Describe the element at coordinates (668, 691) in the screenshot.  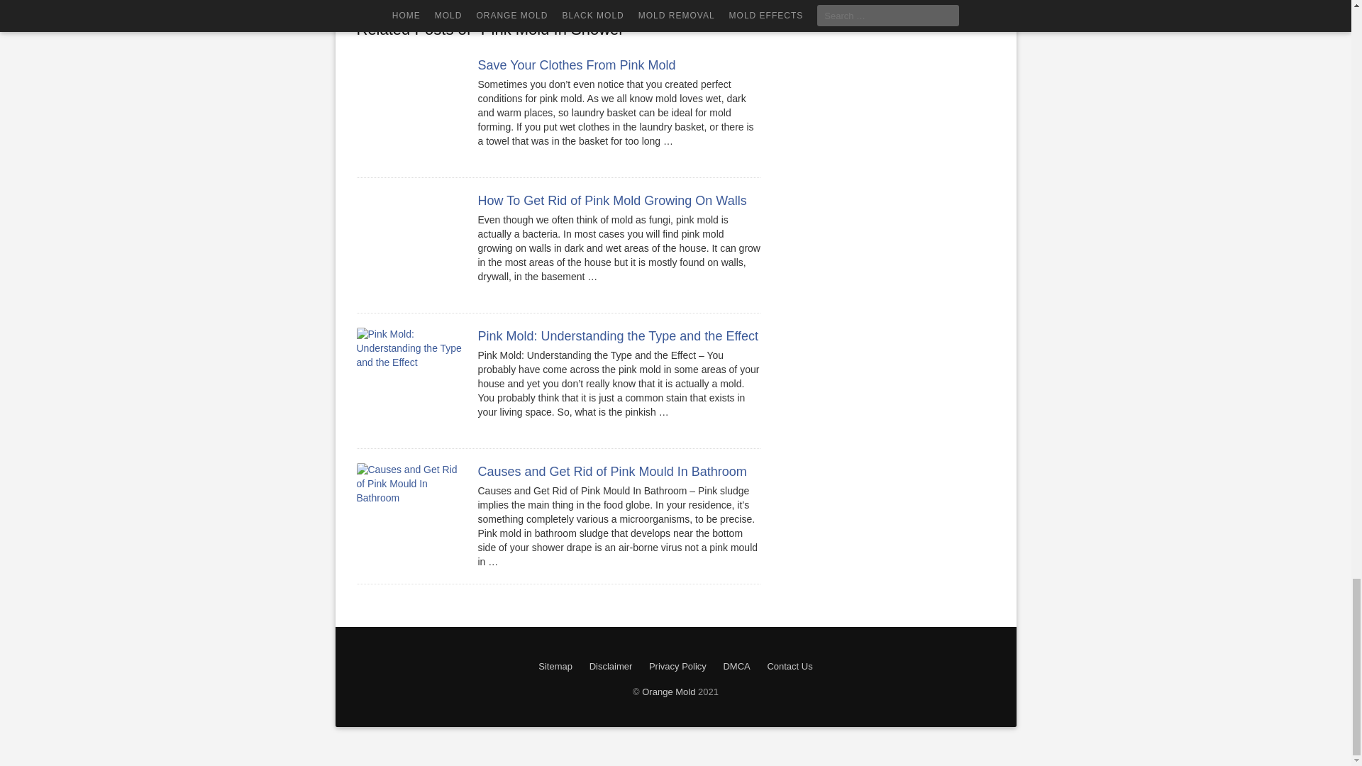
I see `Orange Mold` at that location.